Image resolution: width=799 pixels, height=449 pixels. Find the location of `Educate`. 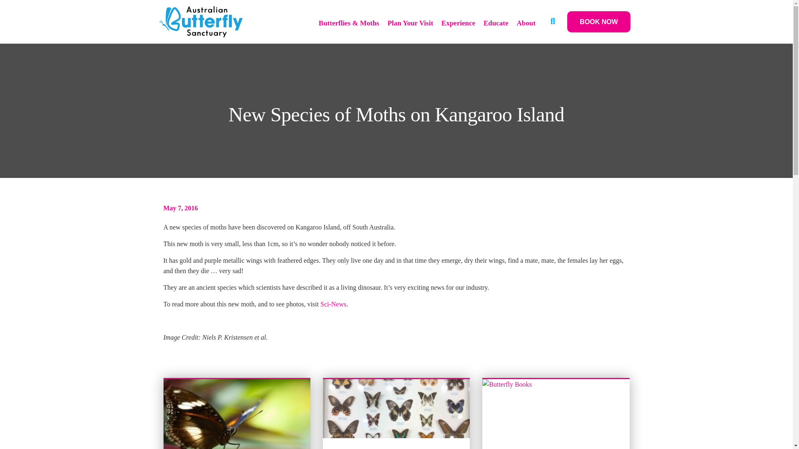

Educate is located at coordinates (492, 23).